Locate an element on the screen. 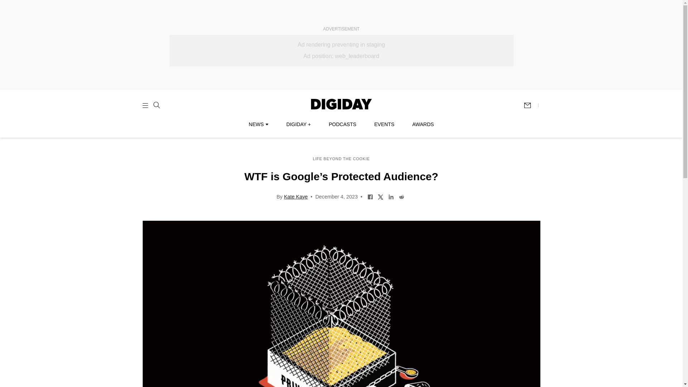 The width and height of the screenshot is (688, 387). Share on Facebook is located at coordinates (371, 196).